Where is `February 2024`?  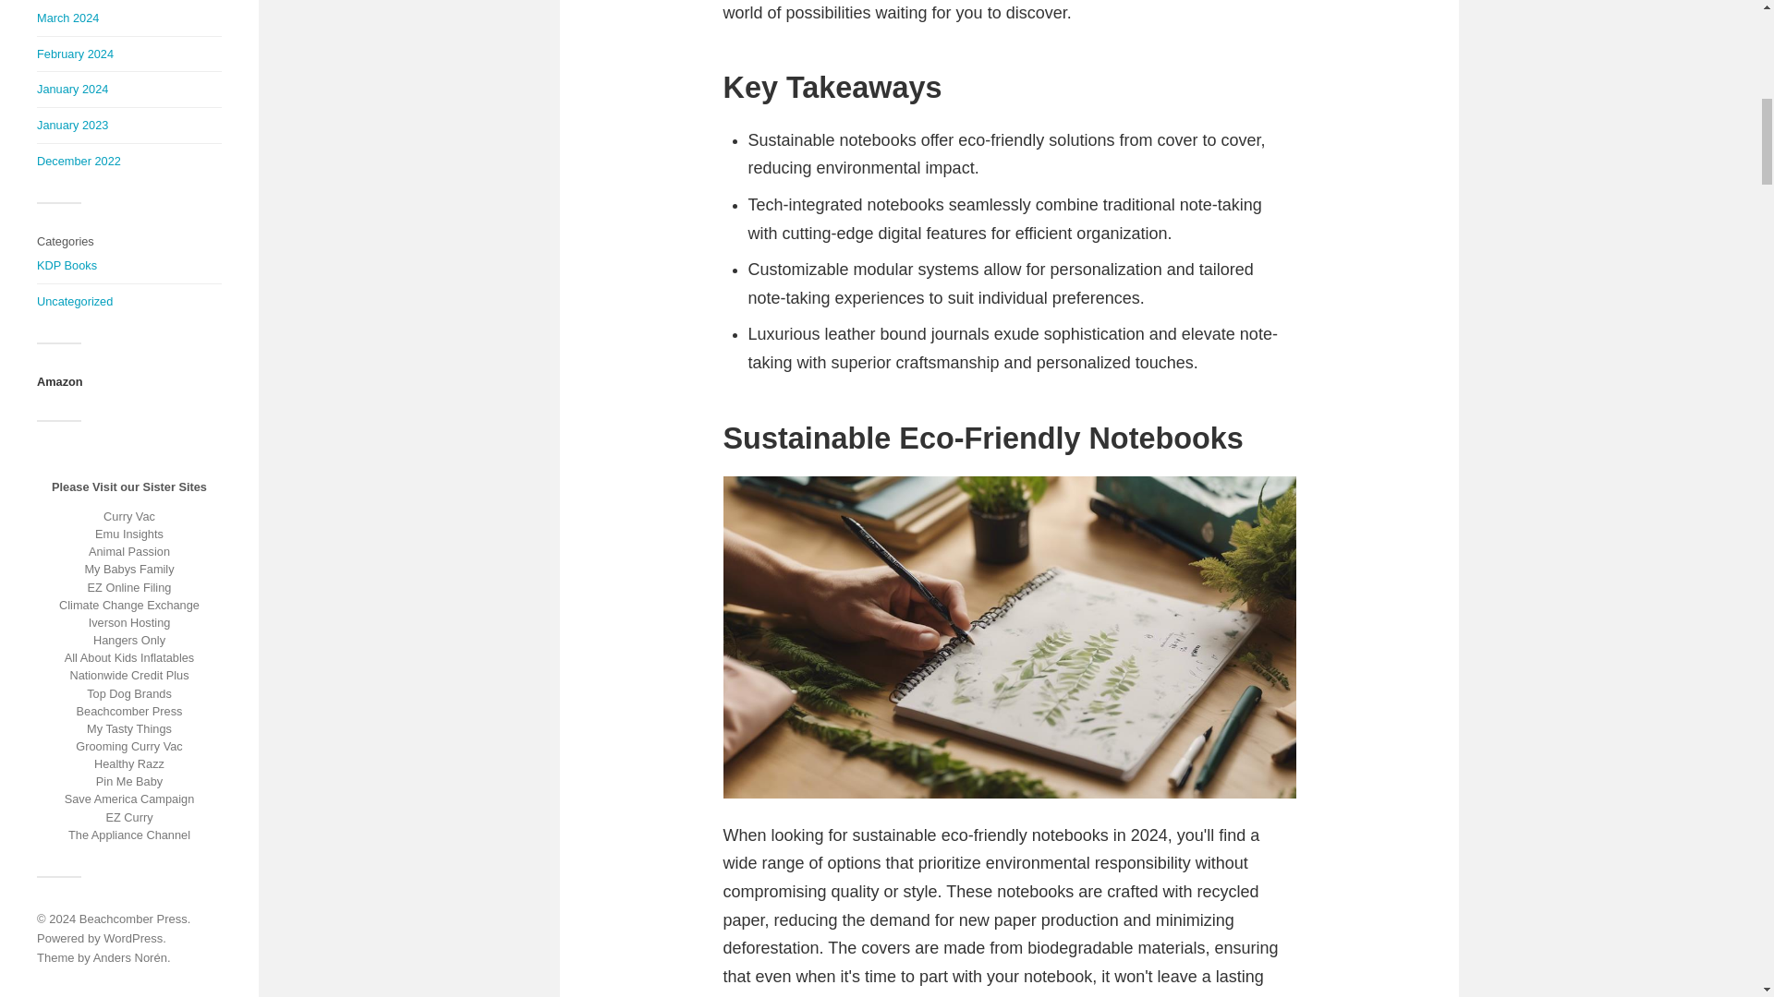
February 2024 is located at coordinates (75, 54).